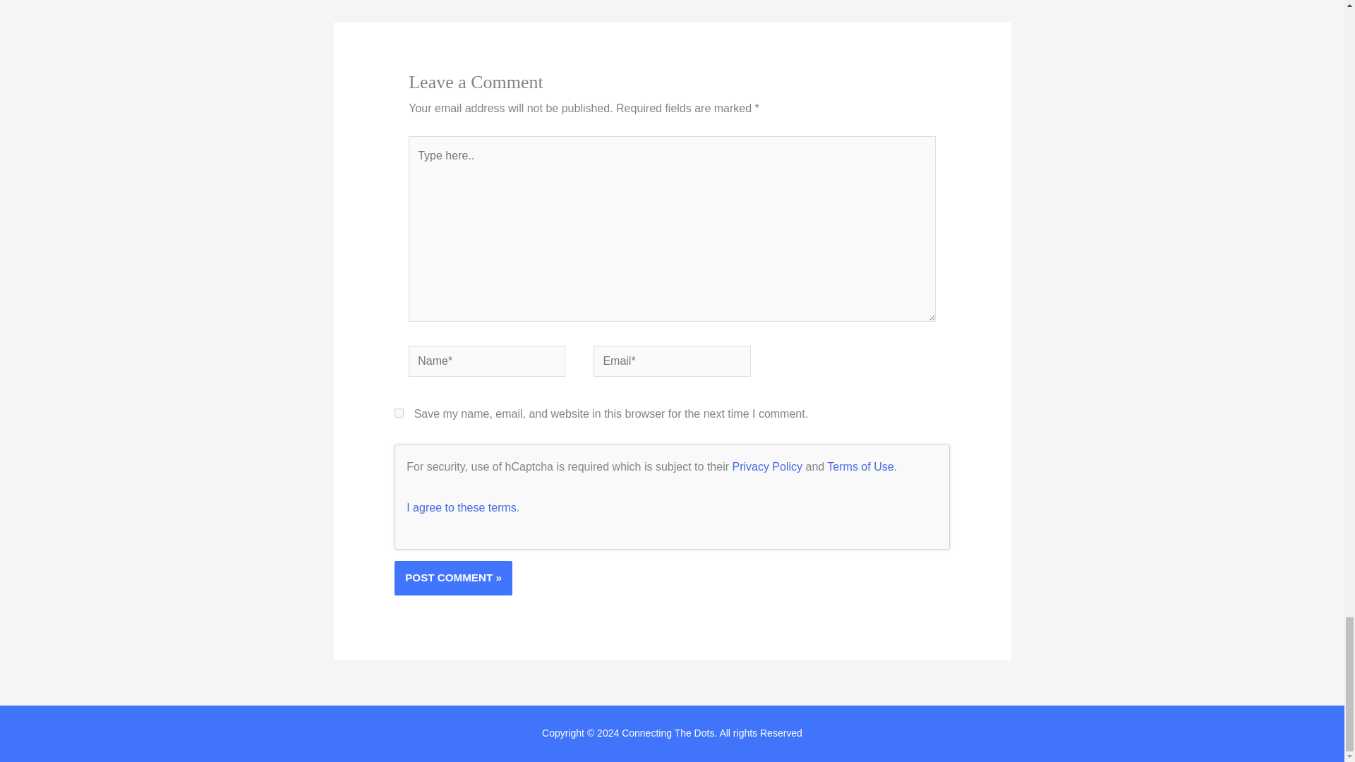  Describe the element at coordinates (860, 466) in the screenshot. I see `Terms of Use` at that location.